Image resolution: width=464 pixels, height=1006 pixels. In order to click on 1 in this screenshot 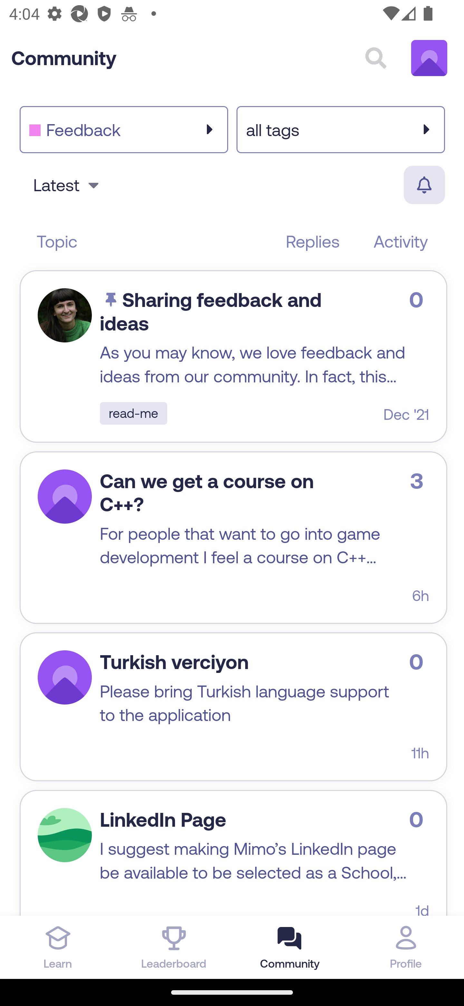, I will do `click(64, 677)`.